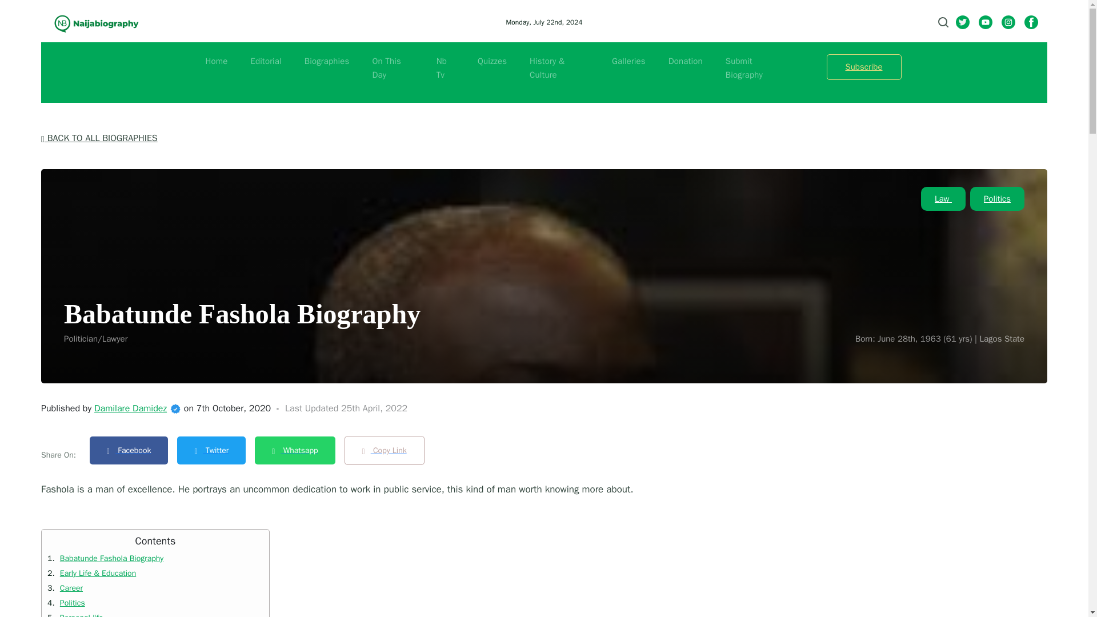 This screenshot has height=617, width=1097. What do you see at coordinates (265, 61) in the screenshot?
I see `Editorial` at bounding box center [265, 61].